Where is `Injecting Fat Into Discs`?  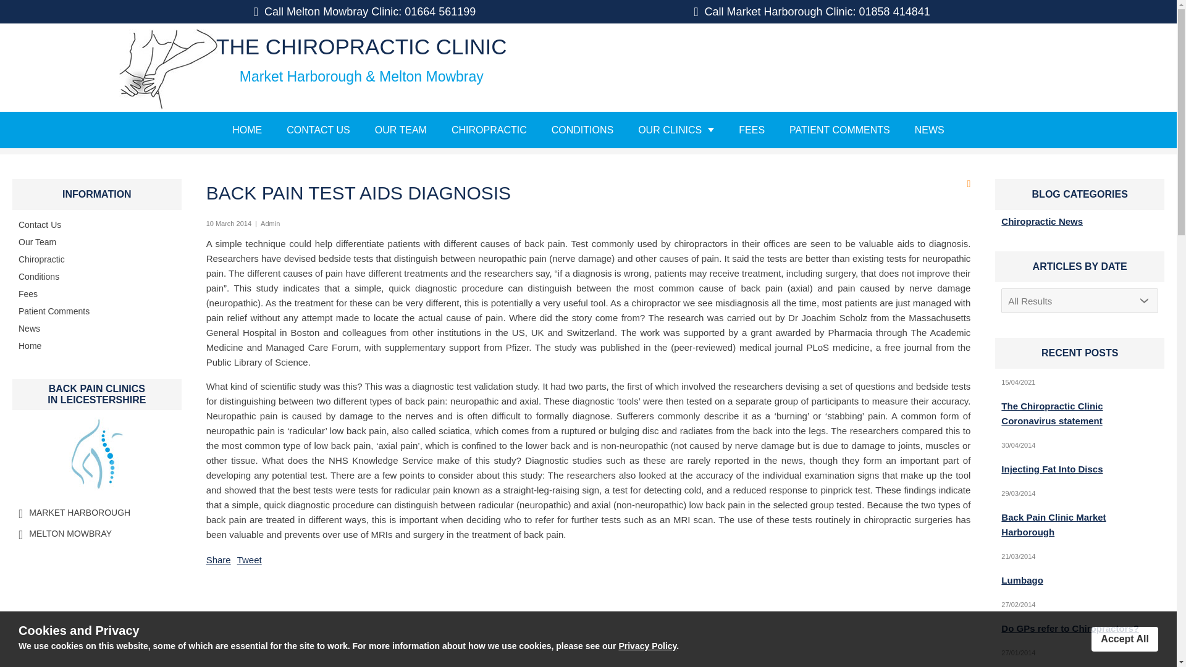
Injecting Fat Into Discs is located at coordinates (1051, 468).